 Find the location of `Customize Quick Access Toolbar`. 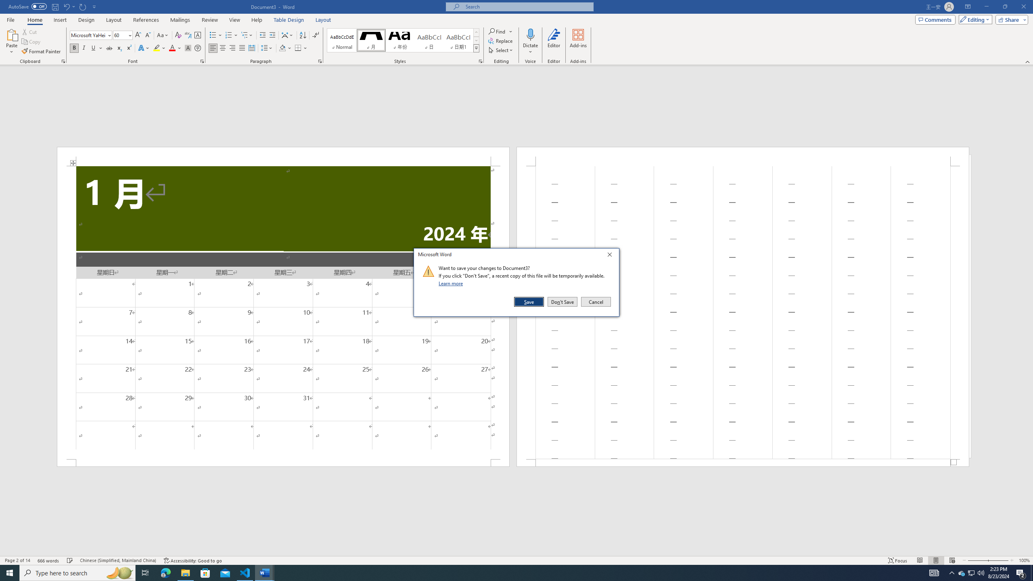

Customize Quick Access Toolbar is located at coordinates (94, 6).